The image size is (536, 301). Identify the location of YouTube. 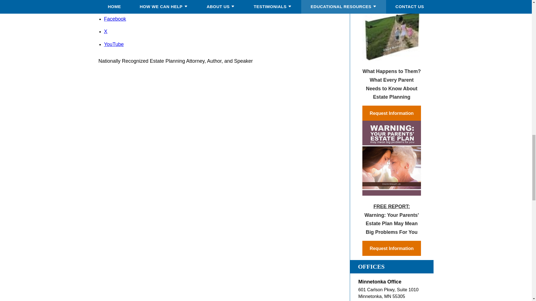
(114, 44).